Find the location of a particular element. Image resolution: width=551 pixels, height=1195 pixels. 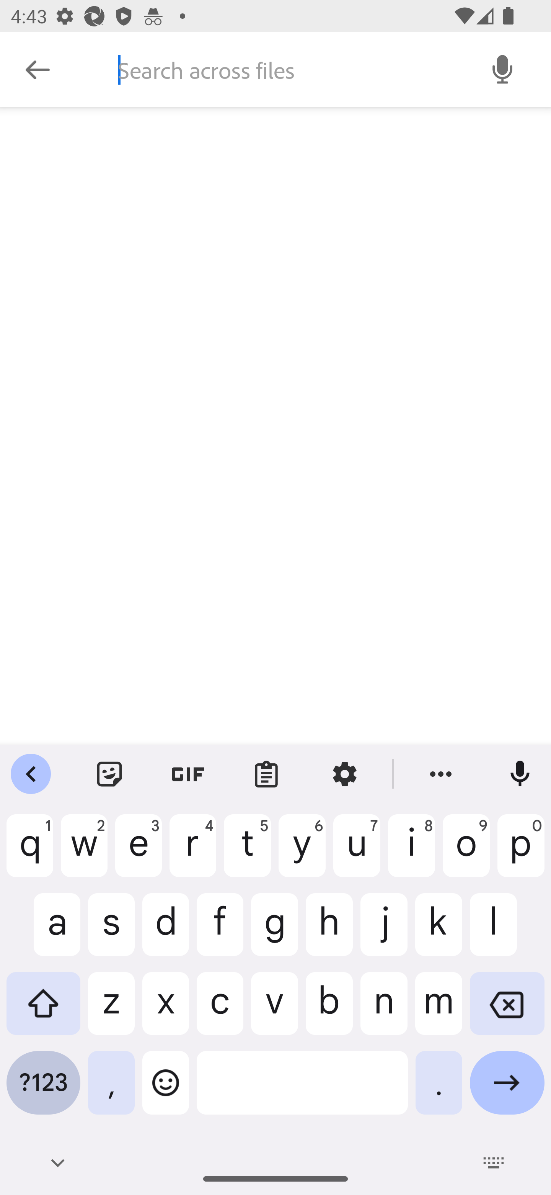

Navigate up is located at coordinates (37, 70).